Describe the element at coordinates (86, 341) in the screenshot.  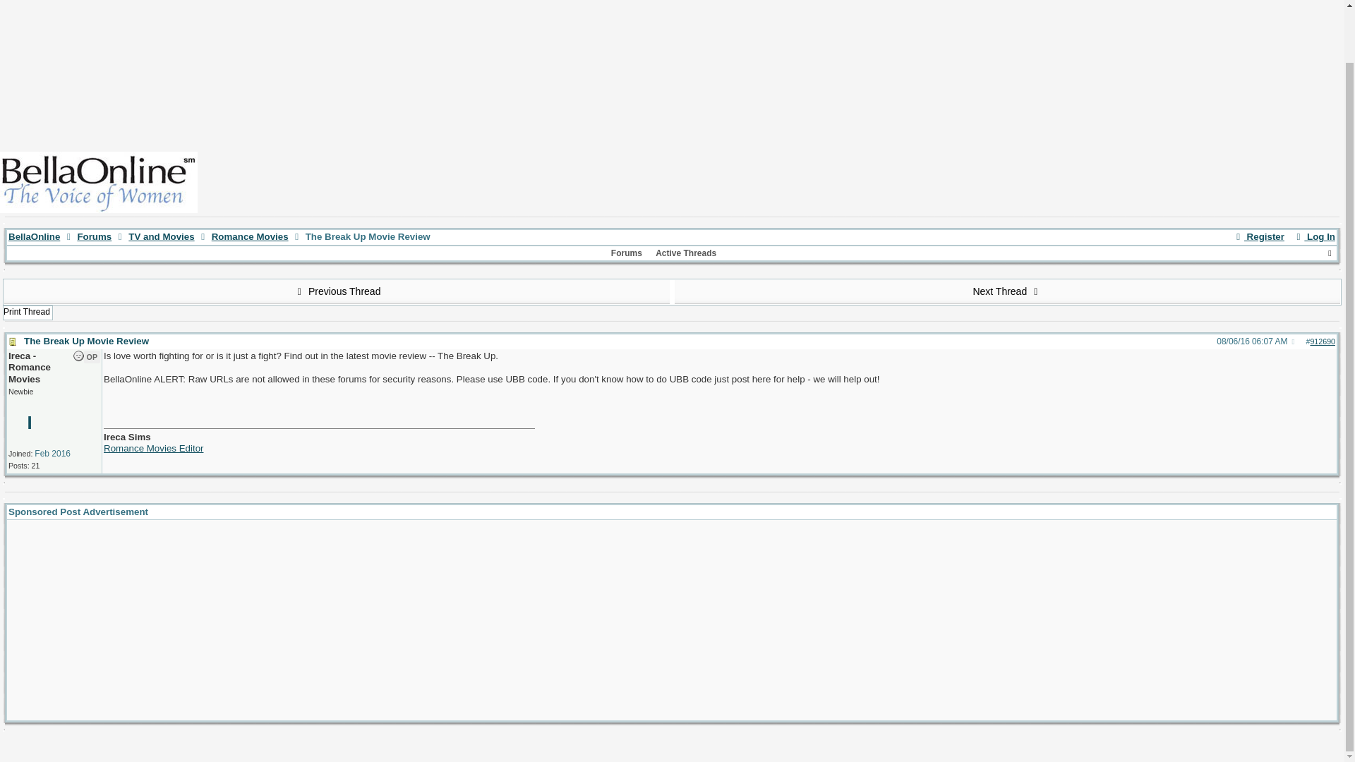
I see `The Break Up Movie Review` at that location.